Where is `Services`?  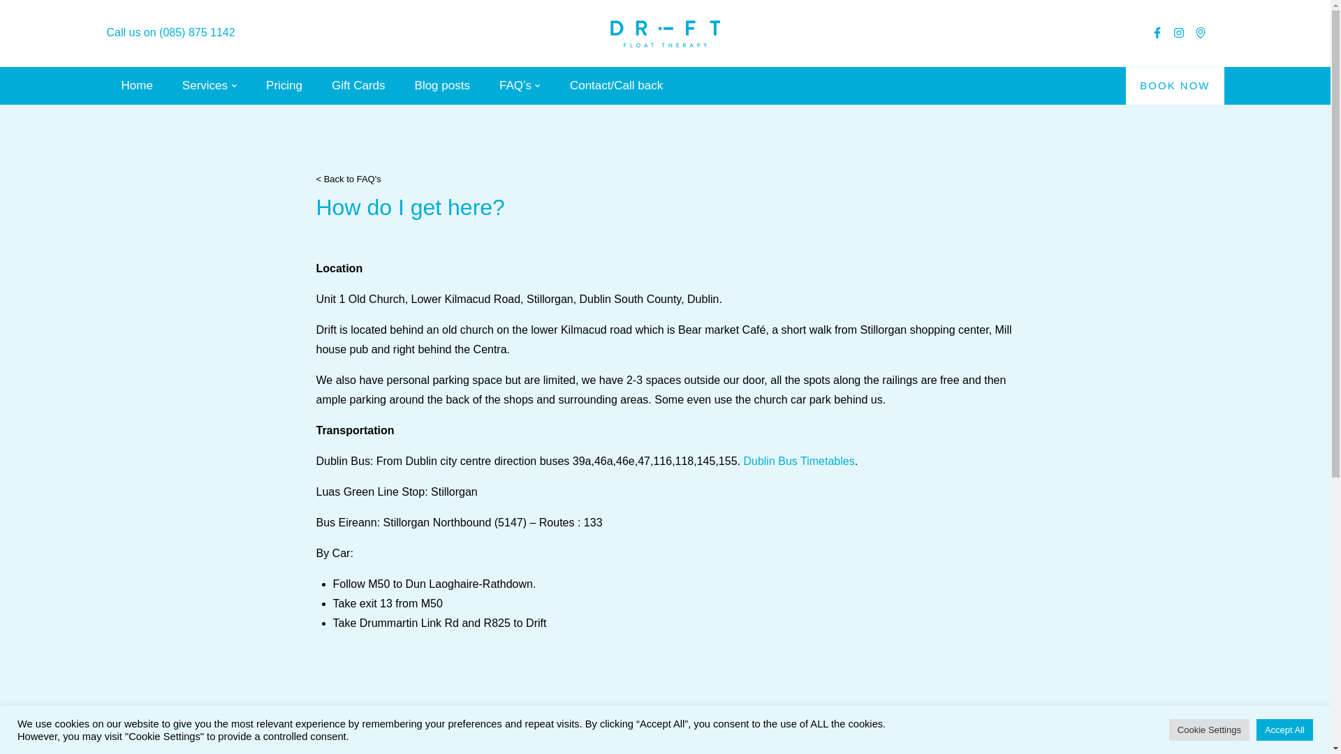
Services is located at coordinates (205, 86).